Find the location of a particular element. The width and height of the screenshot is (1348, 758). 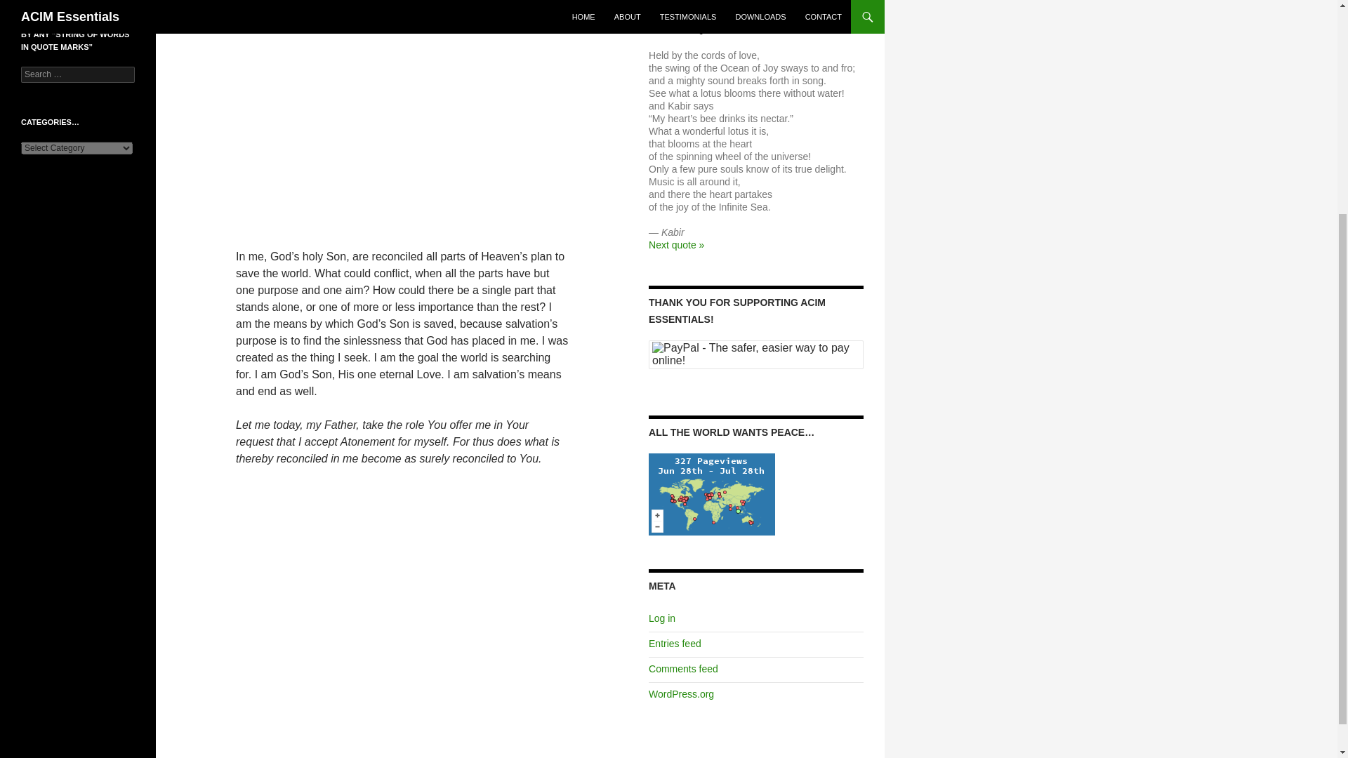

Comments feed is located at coordinates (683, 669).